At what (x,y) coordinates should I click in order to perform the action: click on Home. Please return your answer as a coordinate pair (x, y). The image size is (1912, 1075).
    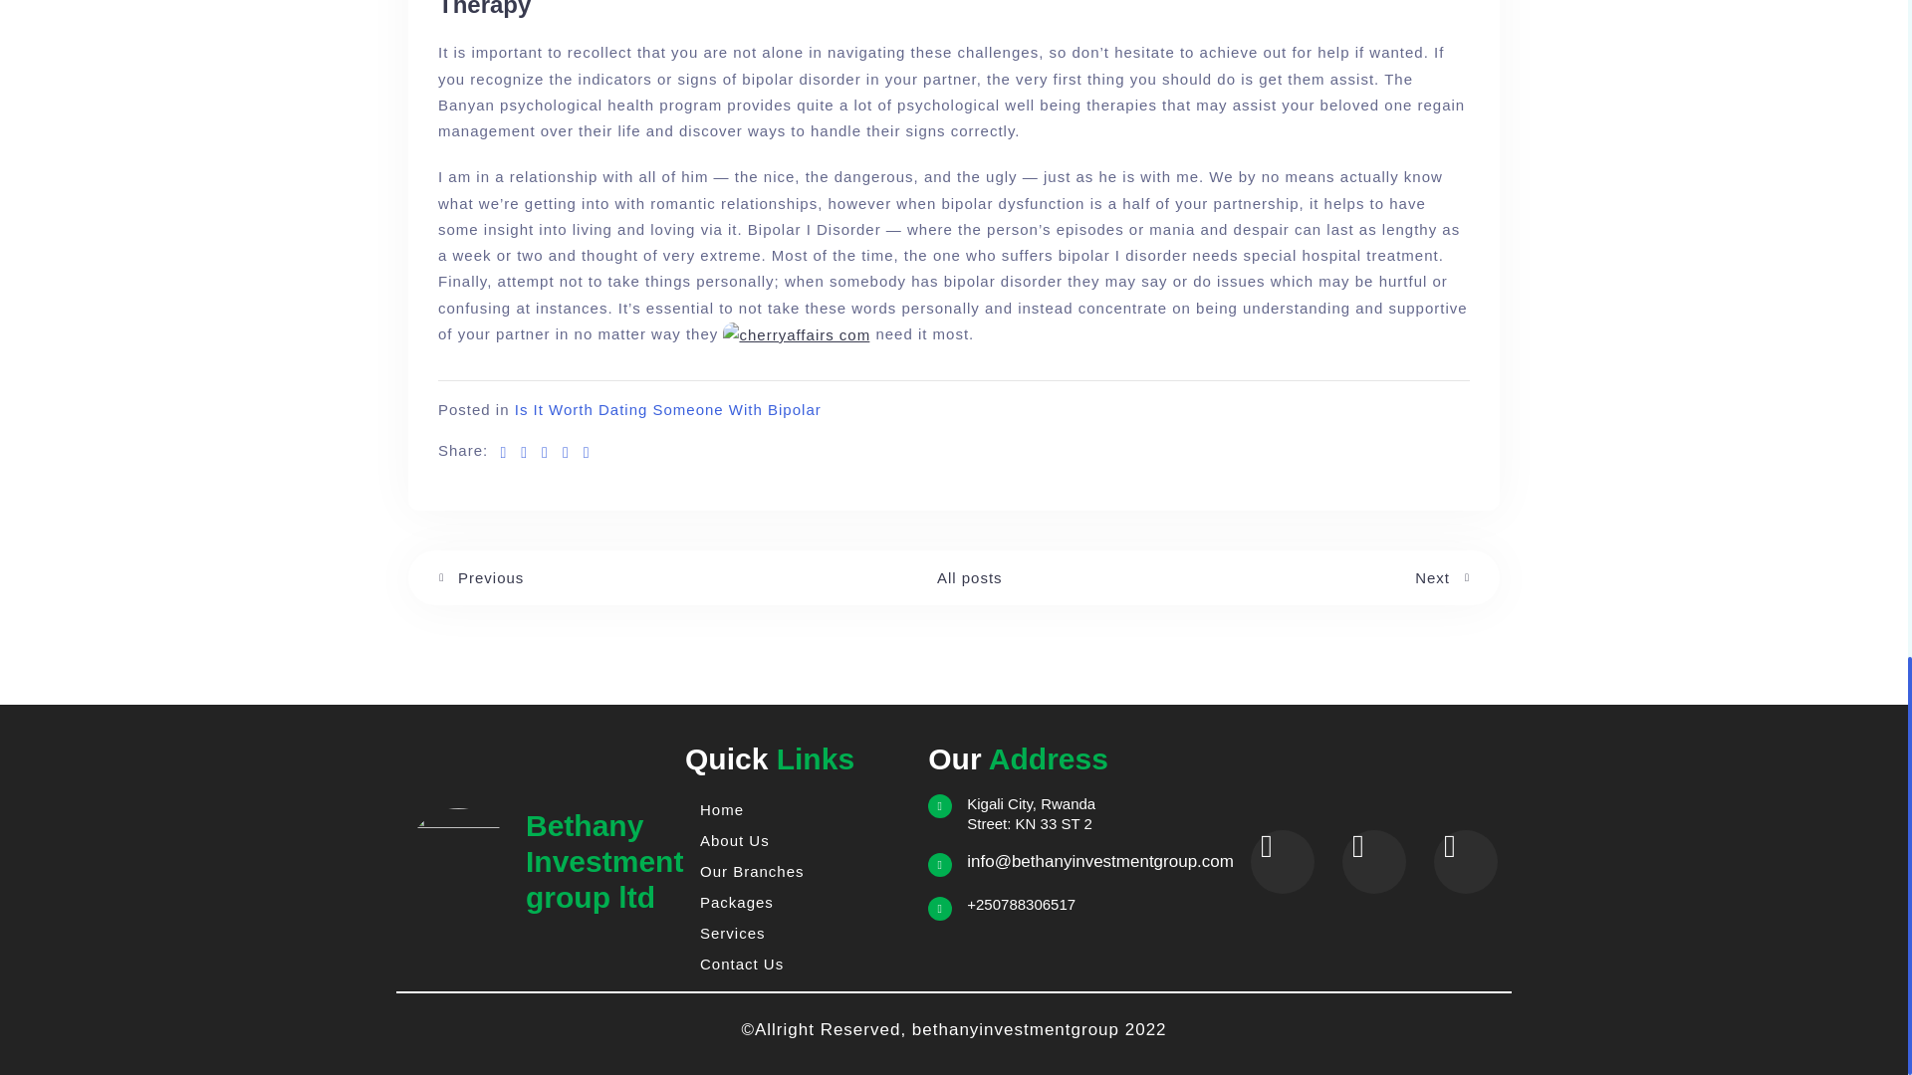
    Looking at the image, I should click on (797, 810).